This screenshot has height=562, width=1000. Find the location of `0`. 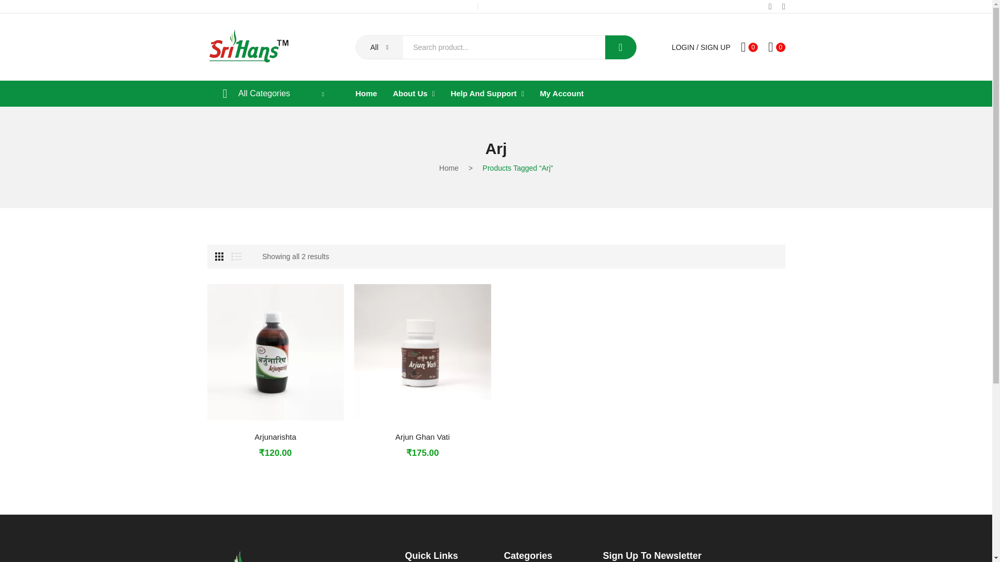

0 is located at coordinates (776, 47).